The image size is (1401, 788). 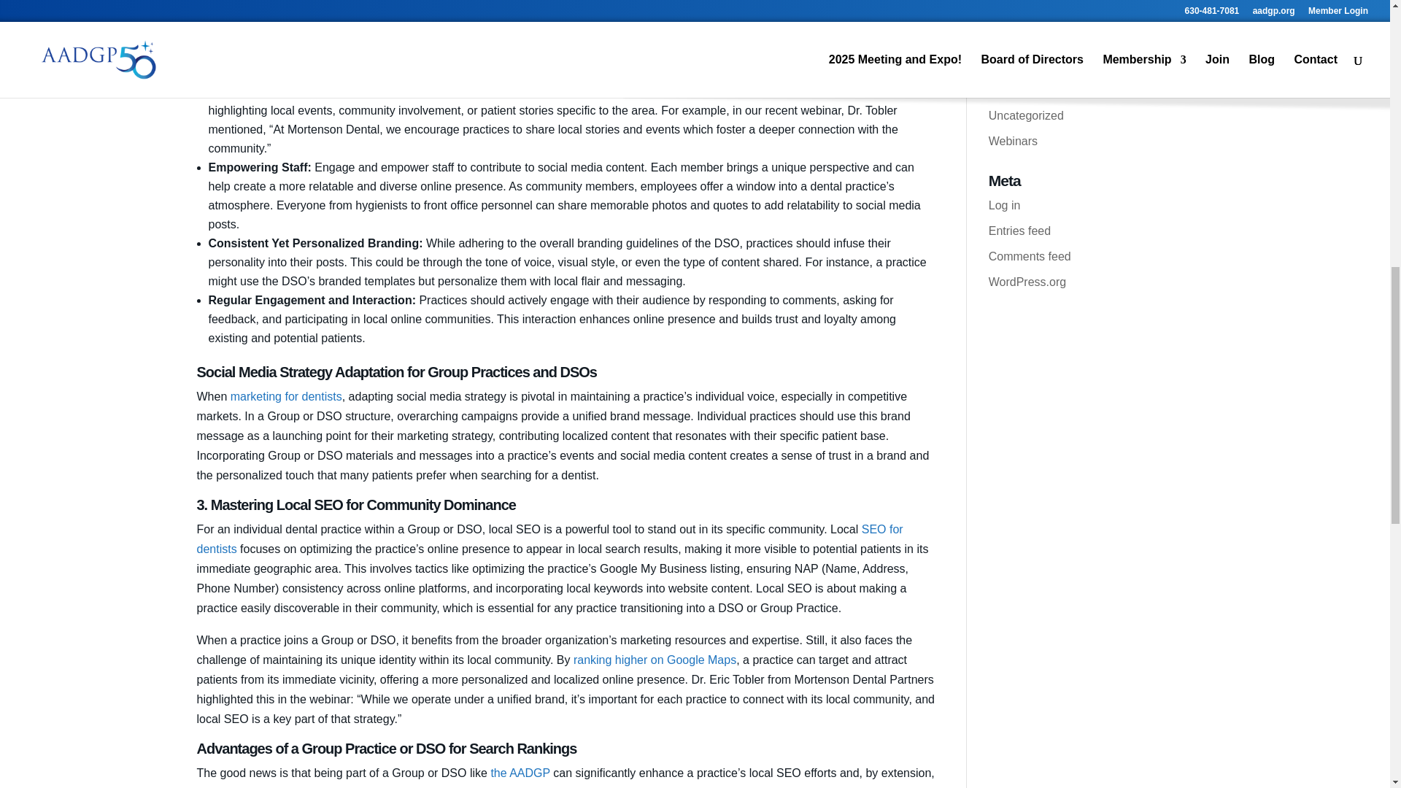 What do you see at coordinates (539, 40) in the screenshot?
I see `Social media for dental service organizations` at bounding box center [539, 40].